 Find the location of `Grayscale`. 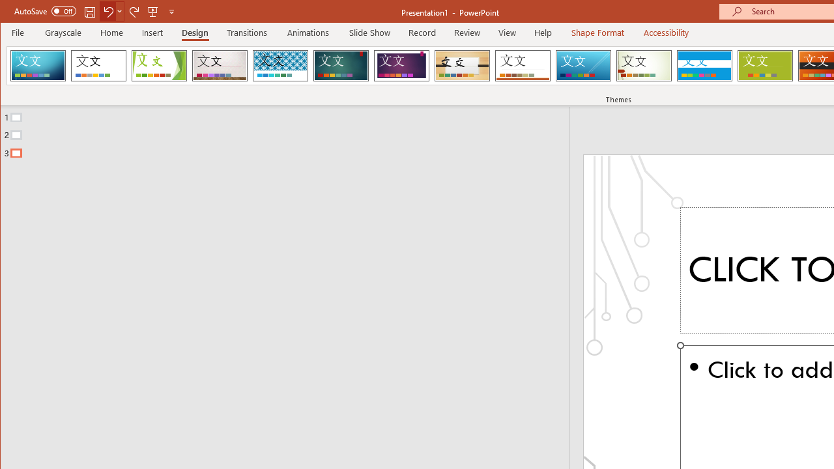

Grayscale is located at coordinates (64, 33).